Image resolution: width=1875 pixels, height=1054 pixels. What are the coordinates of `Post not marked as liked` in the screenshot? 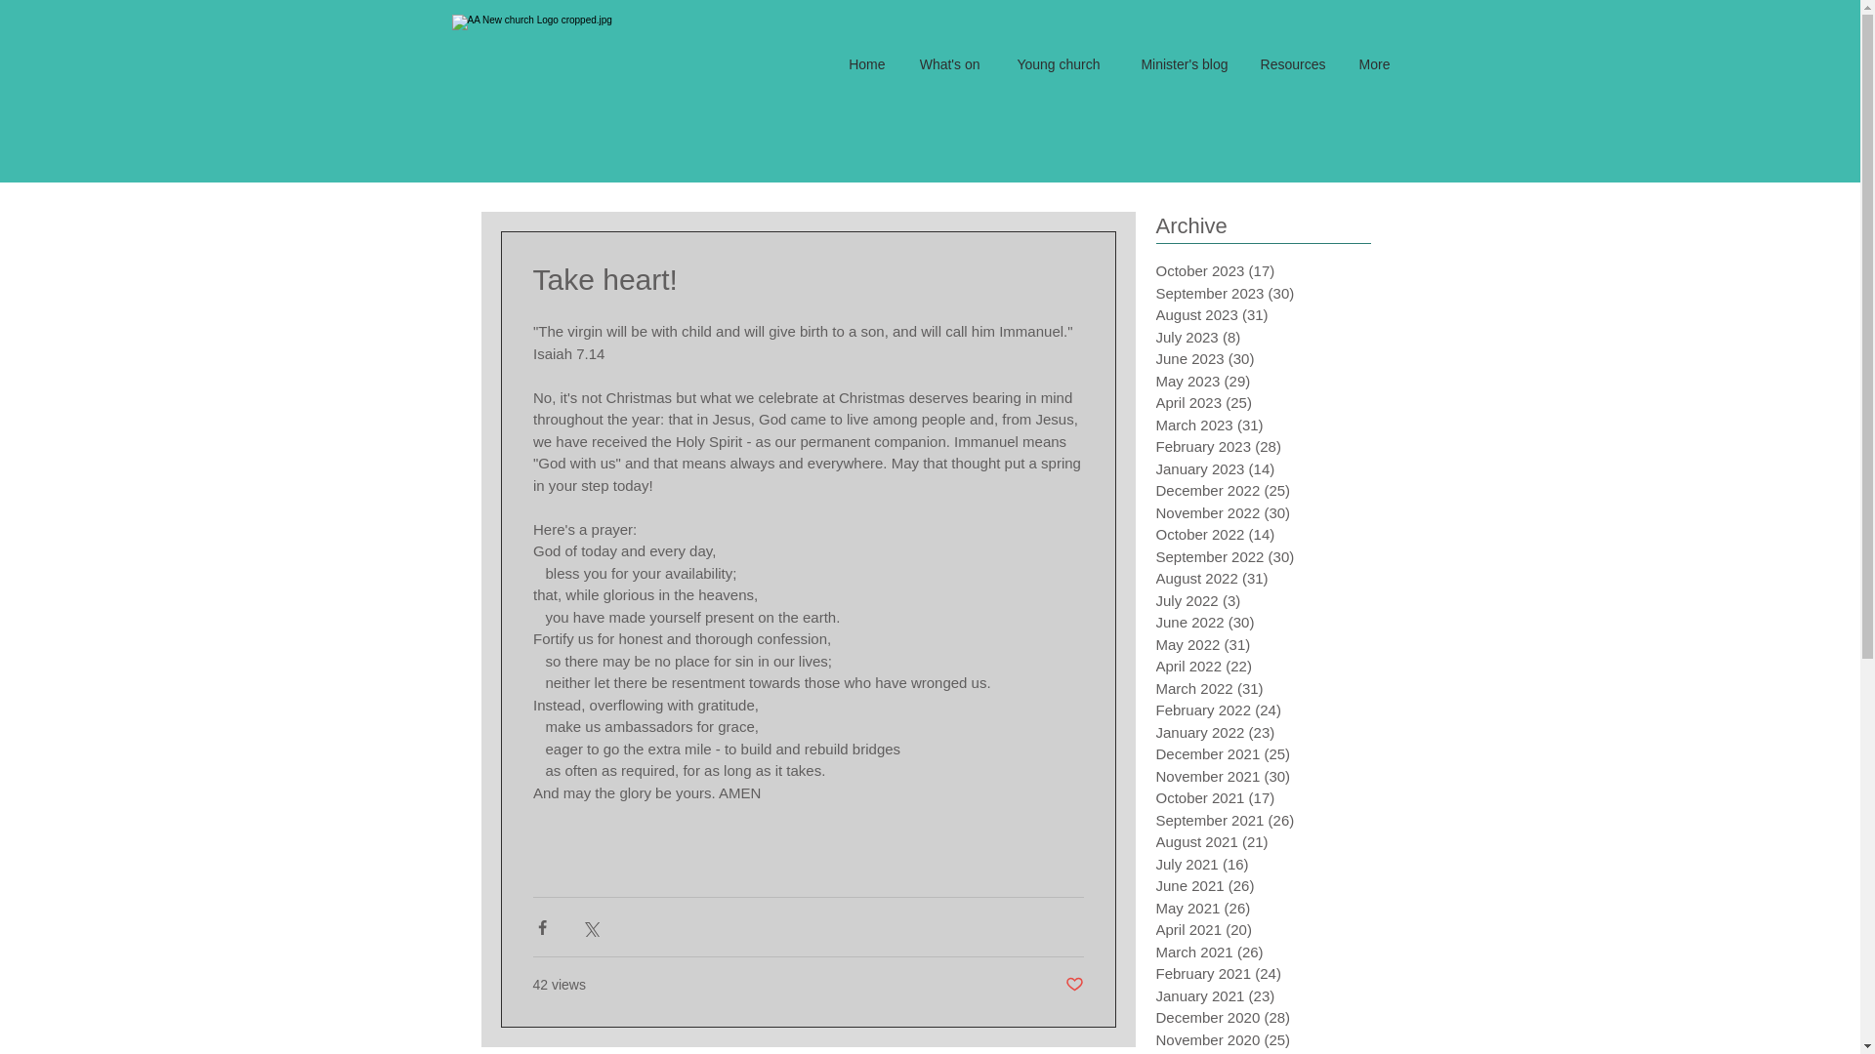 It's located at (1074, 985).